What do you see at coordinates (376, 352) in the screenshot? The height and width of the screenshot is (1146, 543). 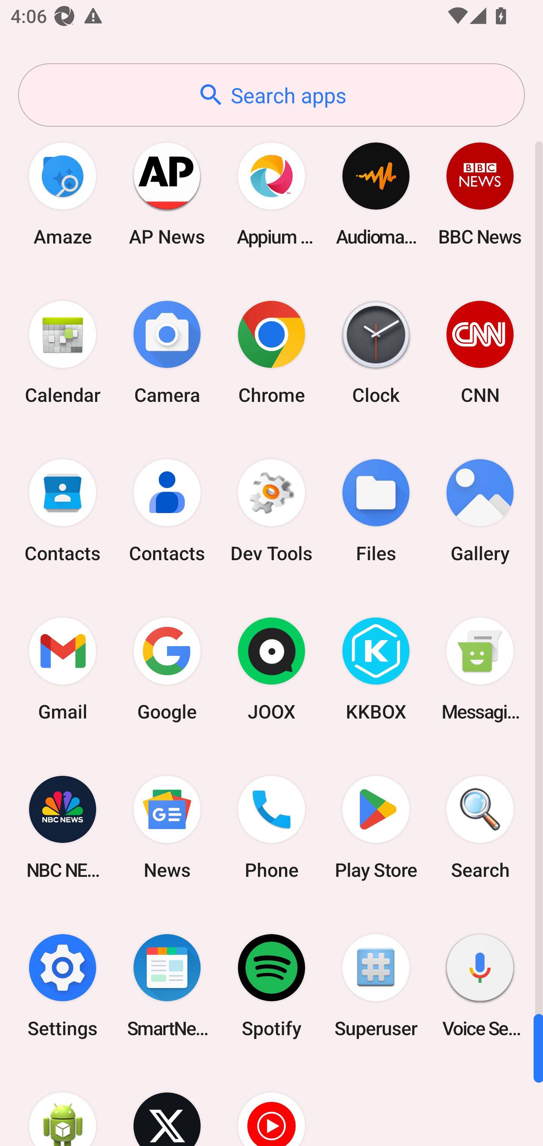 I see `Clock` at bounding box center [376, 352].